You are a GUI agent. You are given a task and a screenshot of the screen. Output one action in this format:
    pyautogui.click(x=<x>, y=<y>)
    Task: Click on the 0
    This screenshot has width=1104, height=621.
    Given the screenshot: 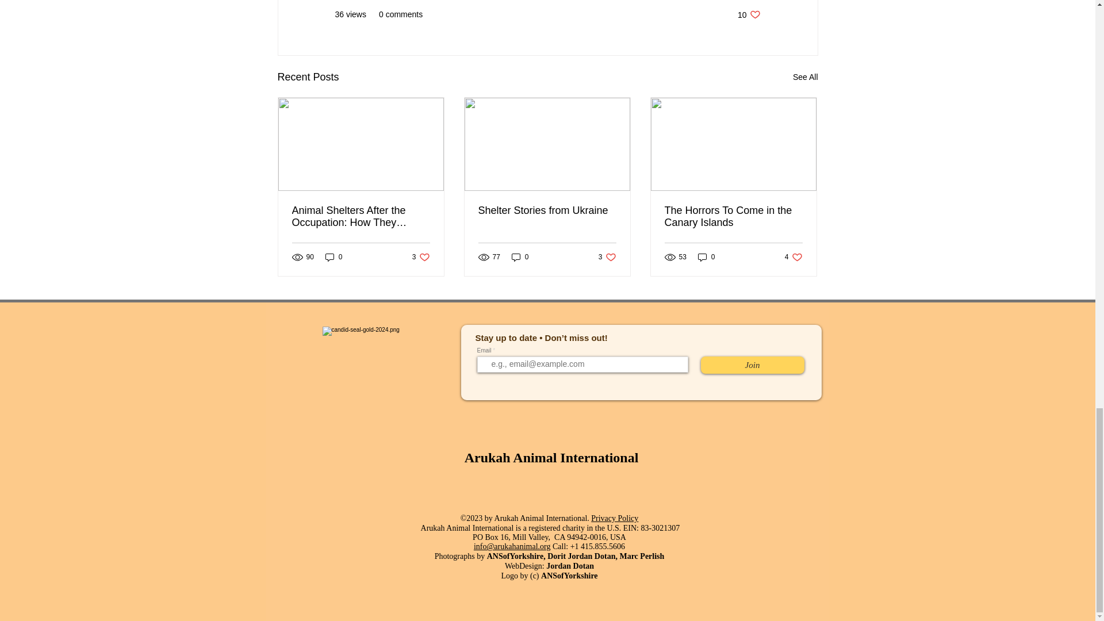 What is the action you would take?
    pyautogui.click(x=421, y=257)
    